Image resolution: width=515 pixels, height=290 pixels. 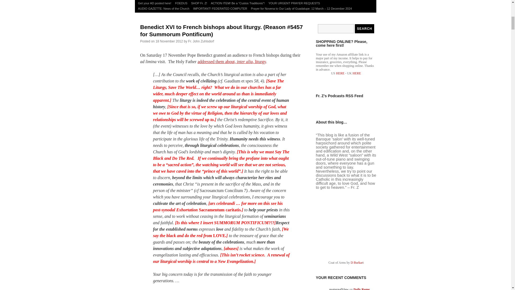 I want to click on SHOP Fr. Z!, so click(x=199, y=3).